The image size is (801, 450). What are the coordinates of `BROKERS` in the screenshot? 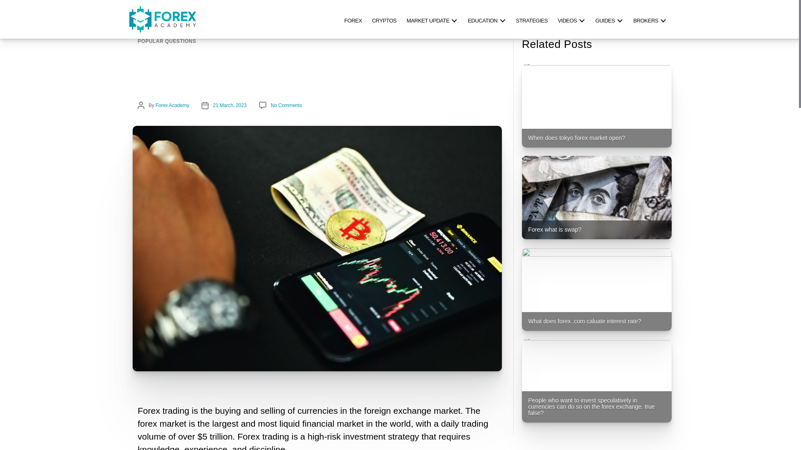 It's located at (650, 19).